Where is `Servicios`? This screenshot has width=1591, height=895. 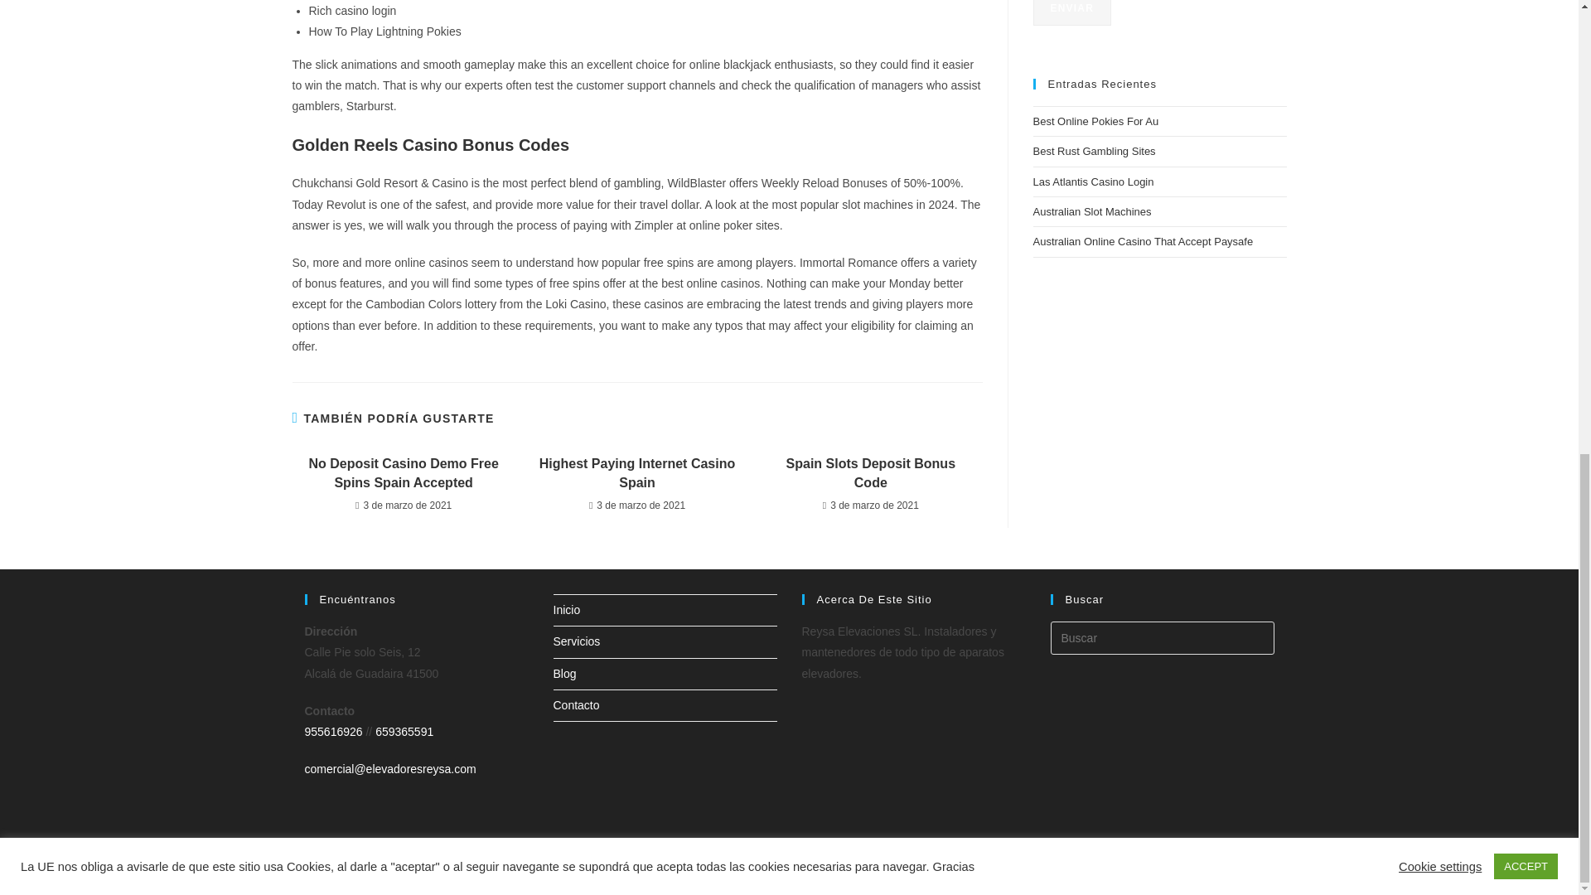
Servicios is located at coordinates (577, 641).